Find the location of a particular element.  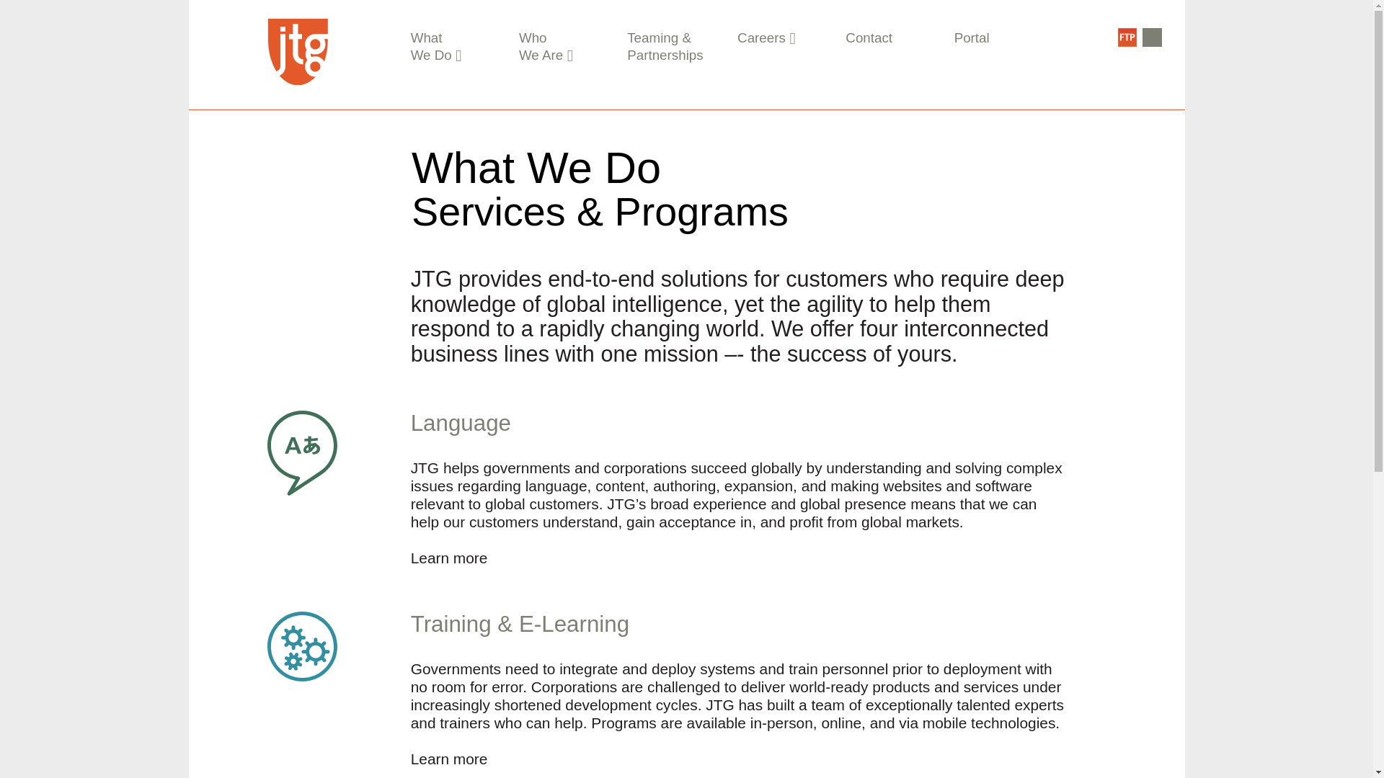

Learn more is located at coordinates (450, 759).